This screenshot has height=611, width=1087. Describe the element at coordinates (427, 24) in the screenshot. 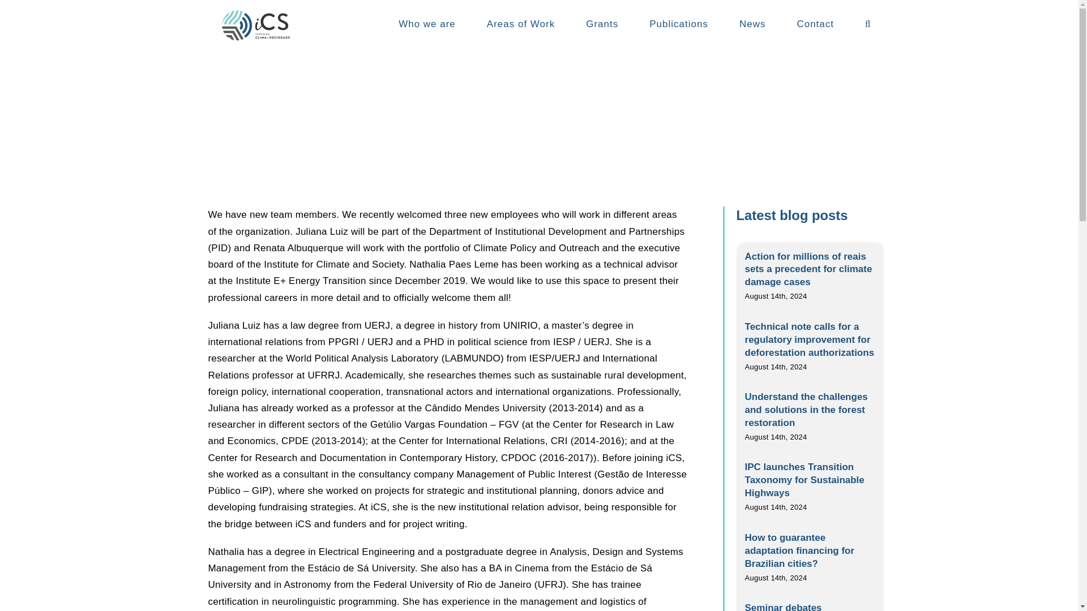

I see `Who we are` at that location.